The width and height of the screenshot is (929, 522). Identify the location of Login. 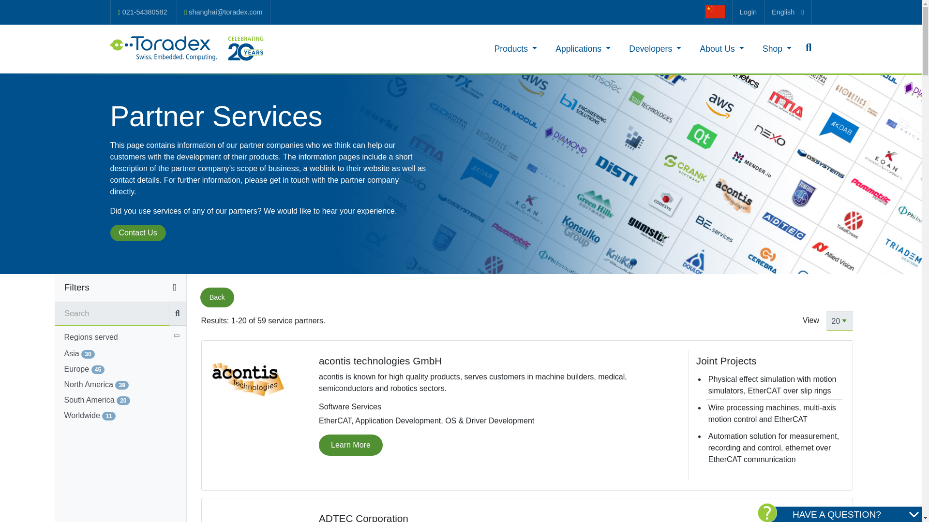
(748, 12).